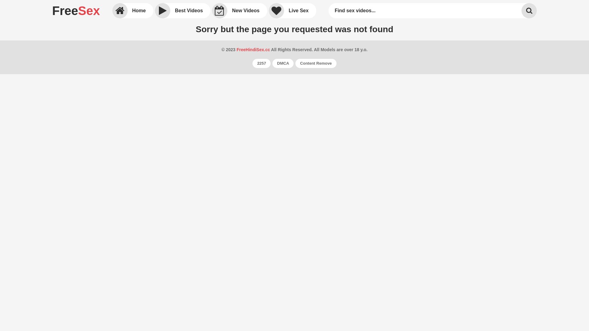 The height and width of the screenshot is (331, 589). What do you see at coordinates (293, 11) in the screenshot?
I see `Live Sex` at bounding box center [293, 11].